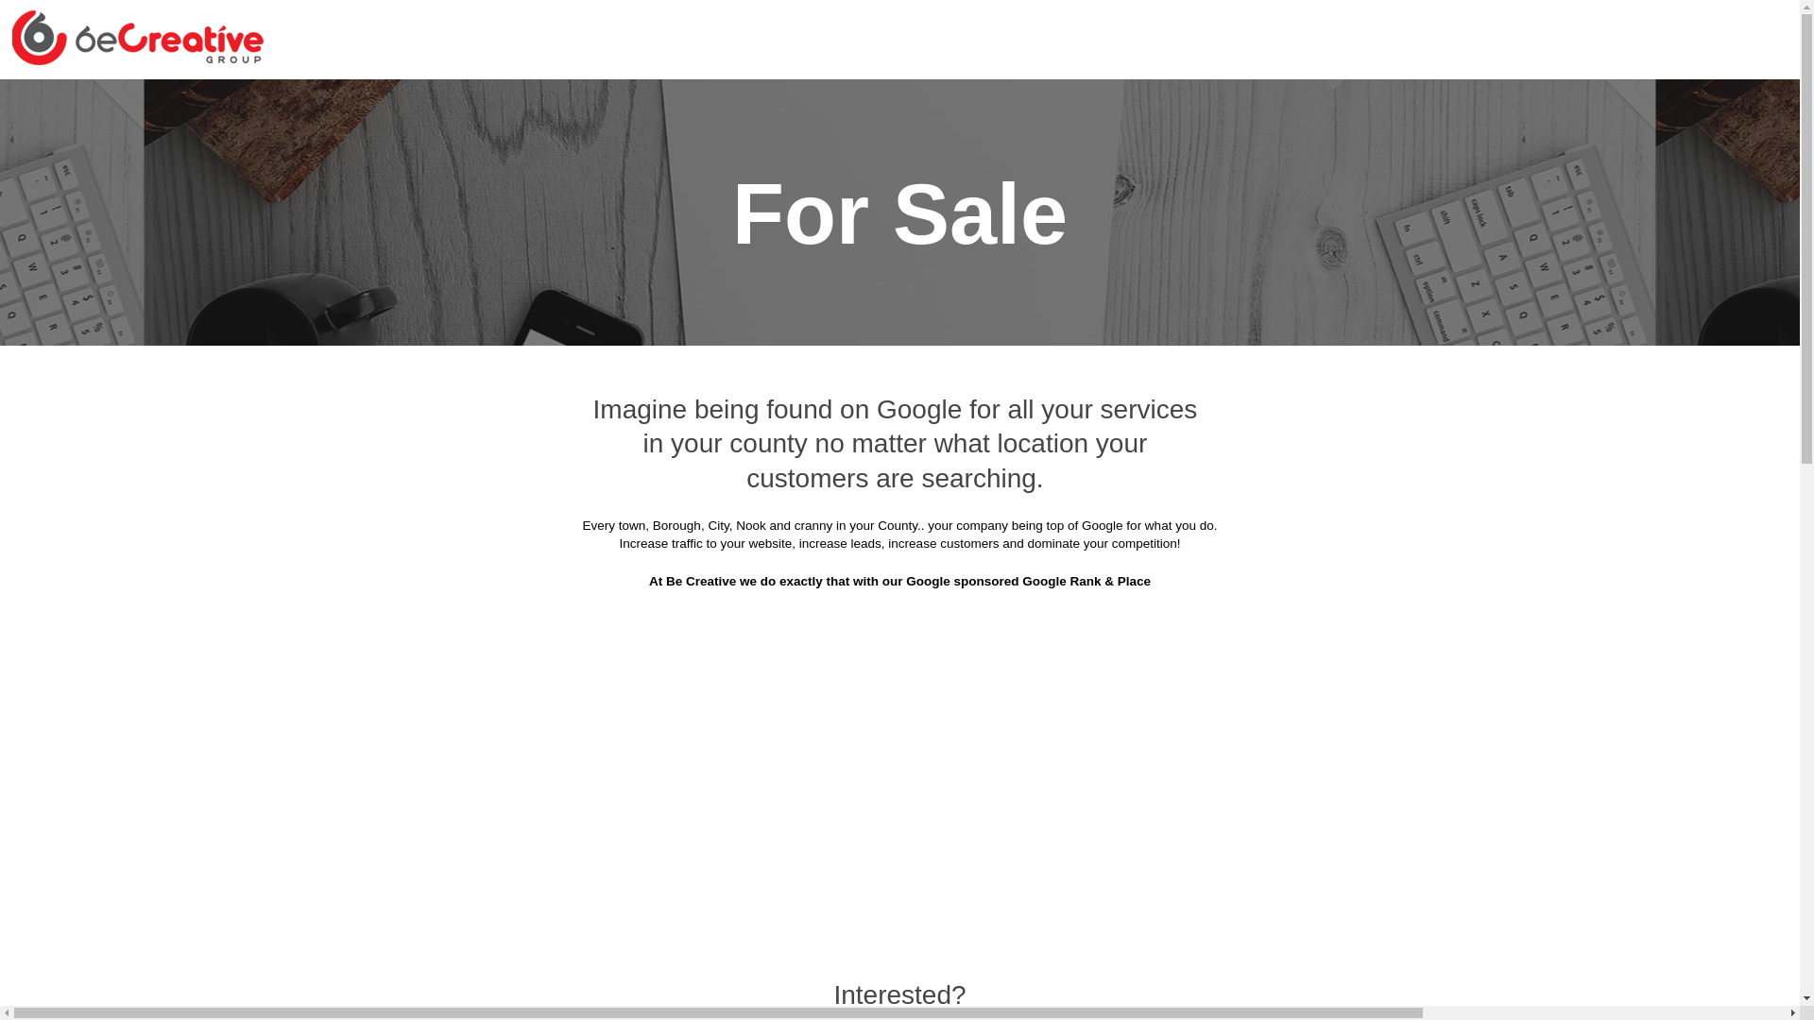  Describe the element at coordinates (823, 104) in the screenshot. I see `Aggregate Suppliers Devon` at that location.